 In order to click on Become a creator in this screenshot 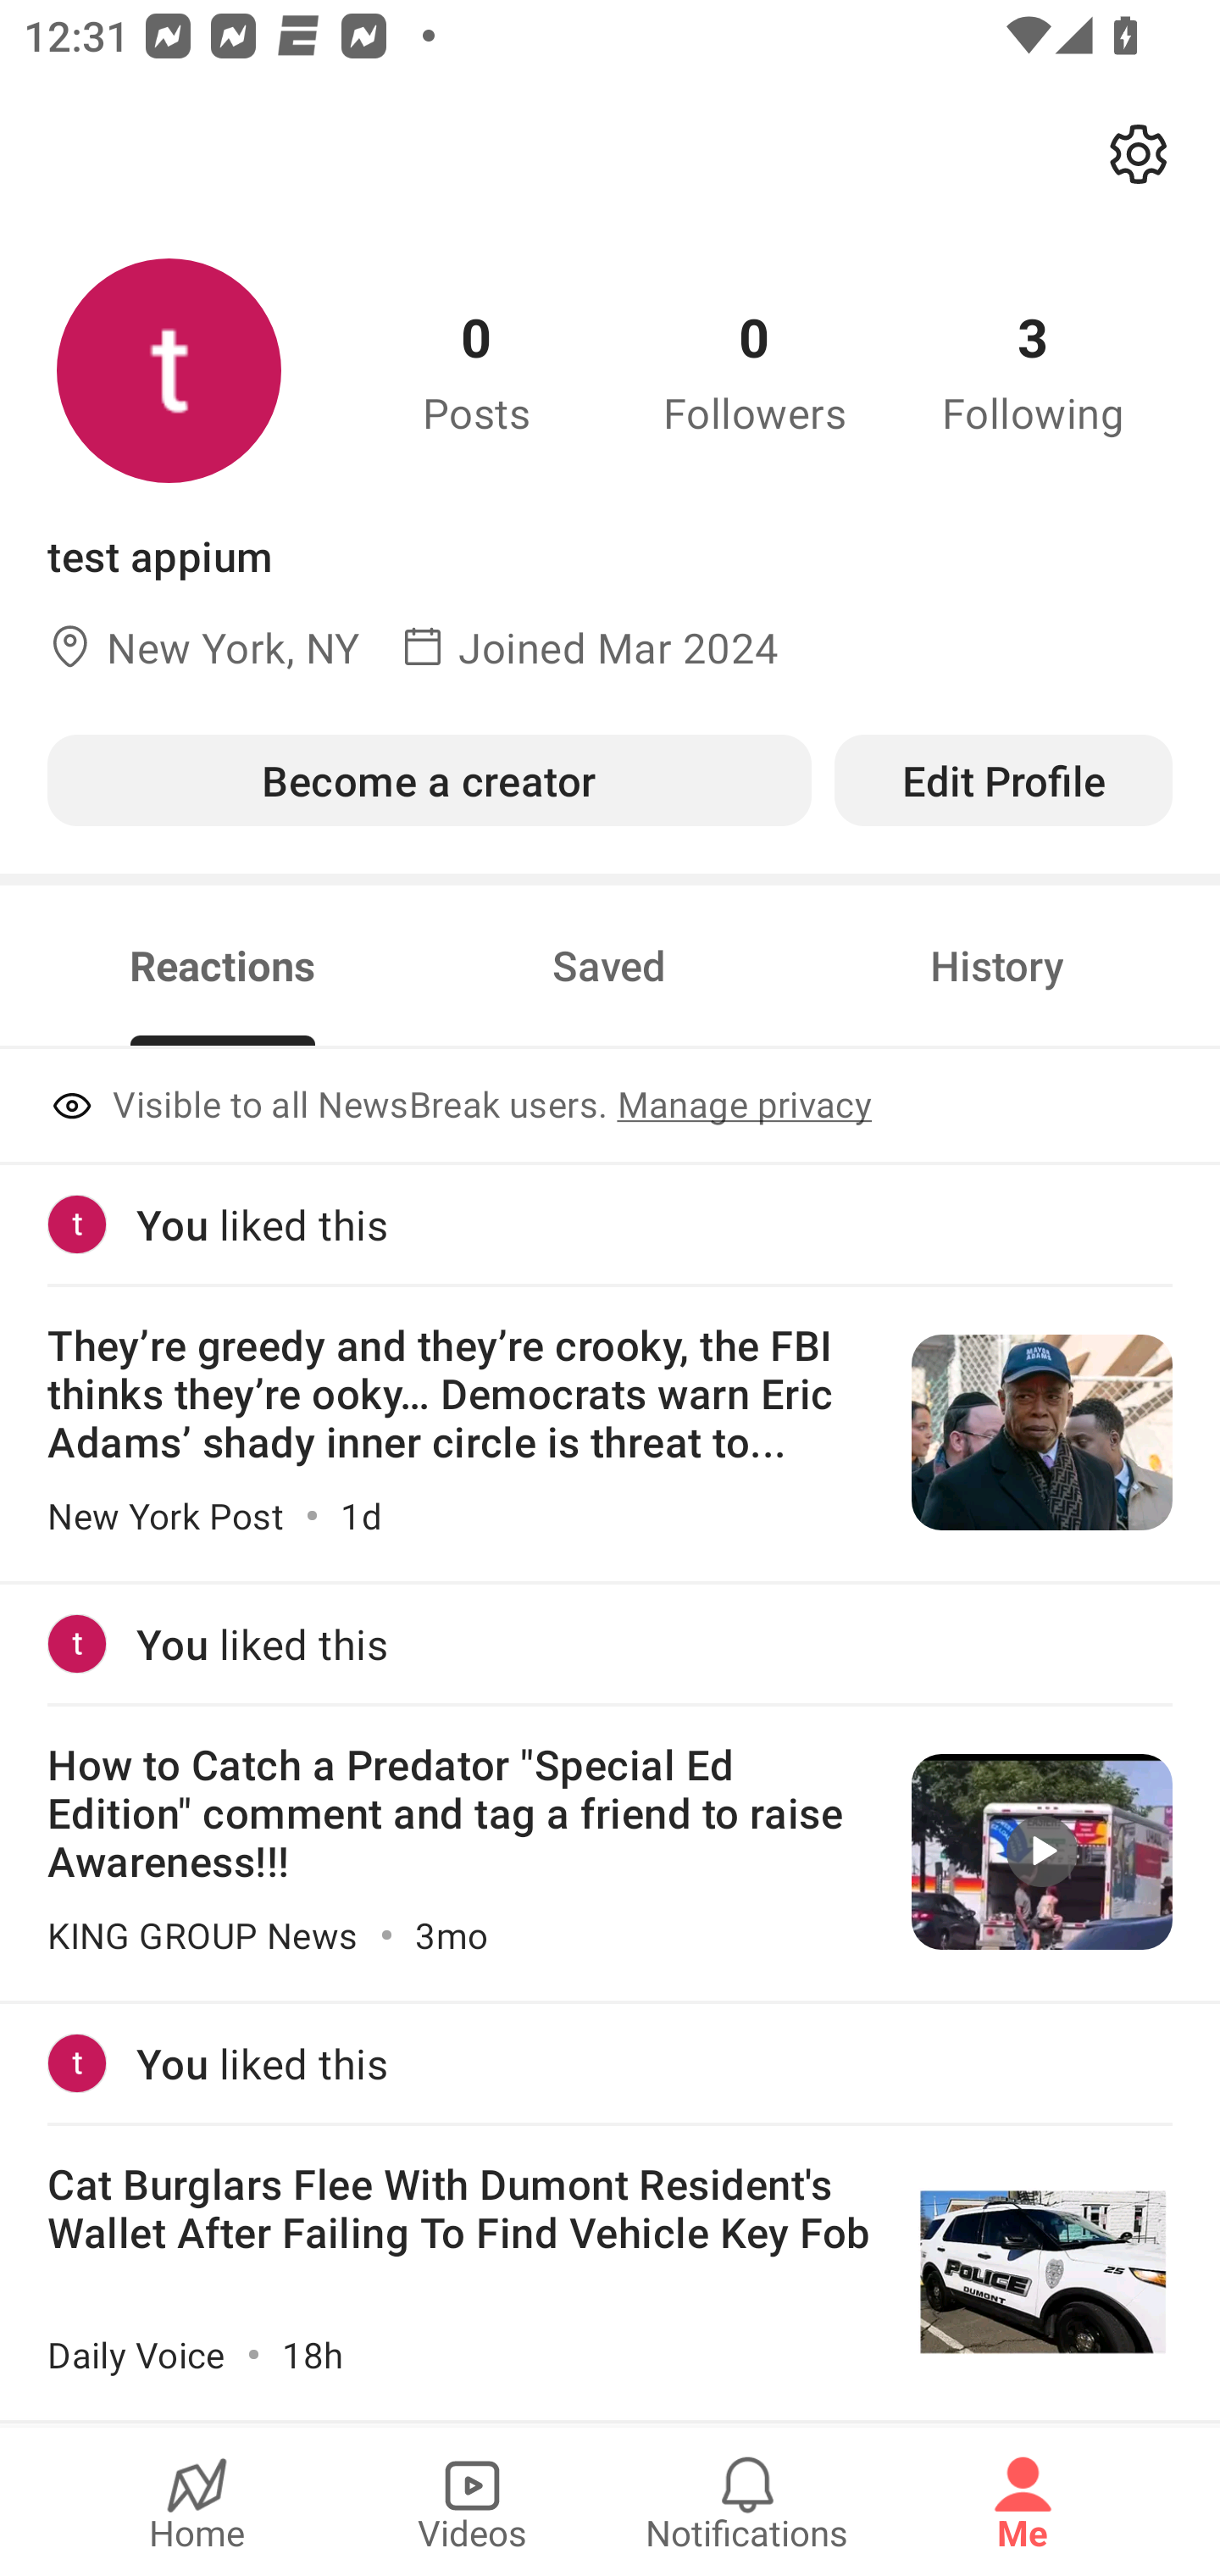, I will do `click(429, 780)`.